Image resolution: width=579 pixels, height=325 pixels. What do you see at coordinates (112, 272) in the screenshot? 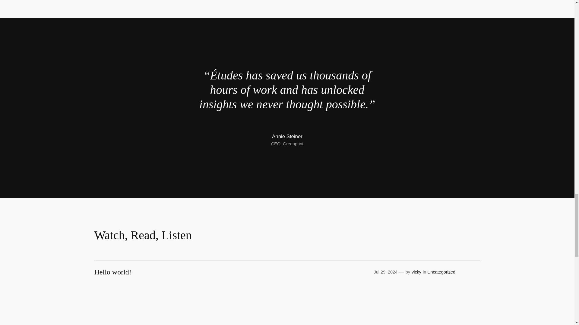
I see `Hello world!` at bounding box center [112, 272].